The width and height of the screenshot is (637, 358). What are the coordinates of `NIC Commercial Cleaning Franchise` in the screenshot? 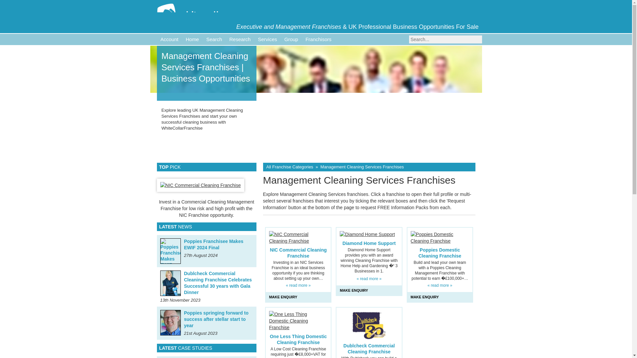 It's located at (298, 253).